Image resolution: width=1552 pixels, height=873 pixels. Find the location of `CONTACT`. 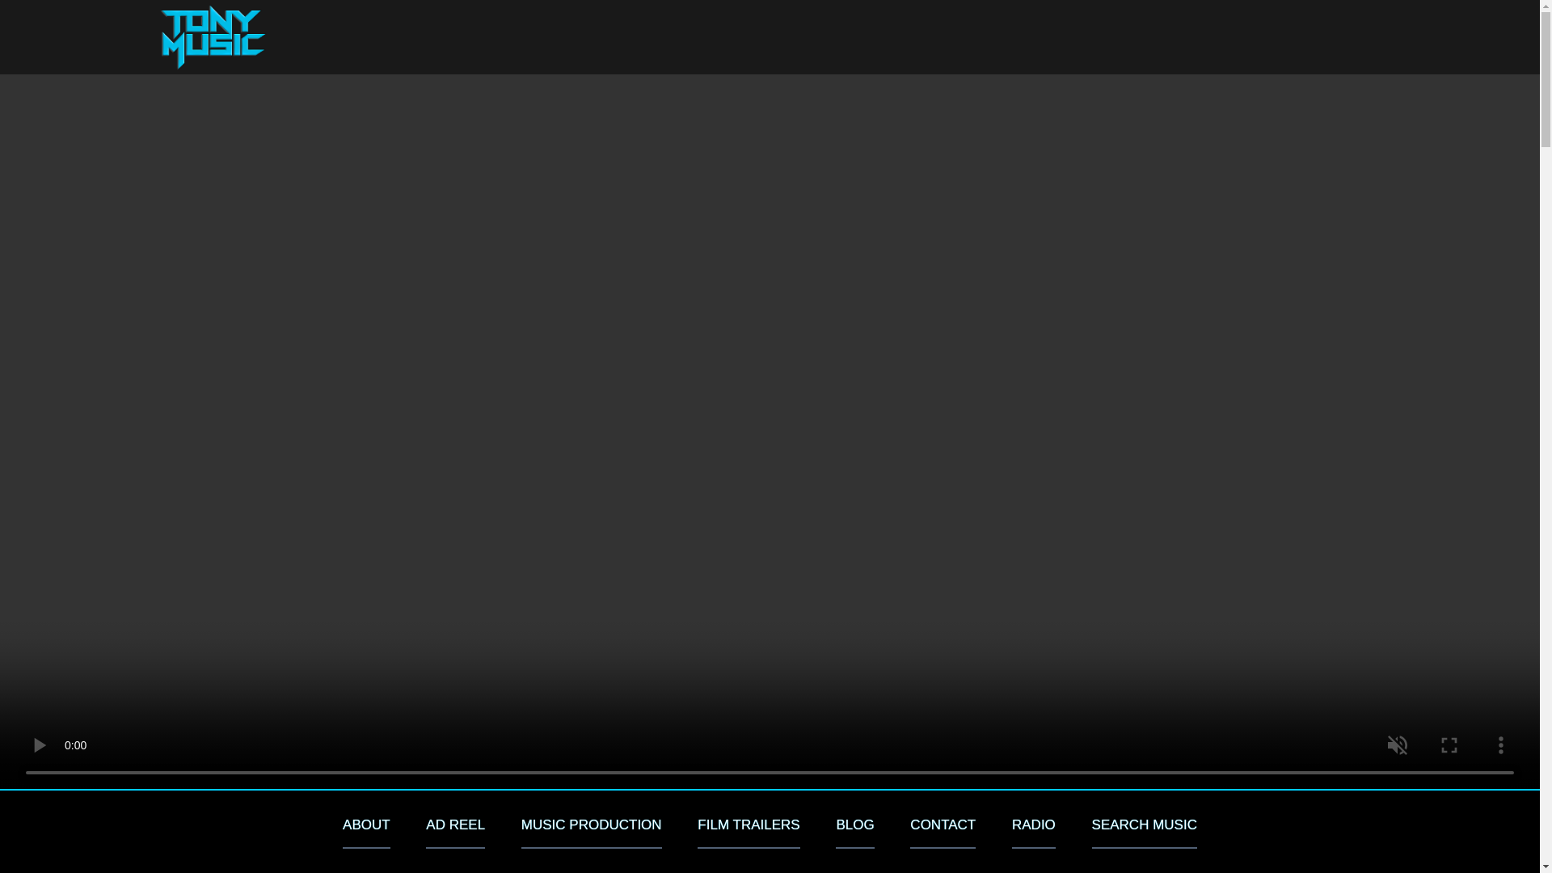

CONTACT is located at coordinates (943, 831).